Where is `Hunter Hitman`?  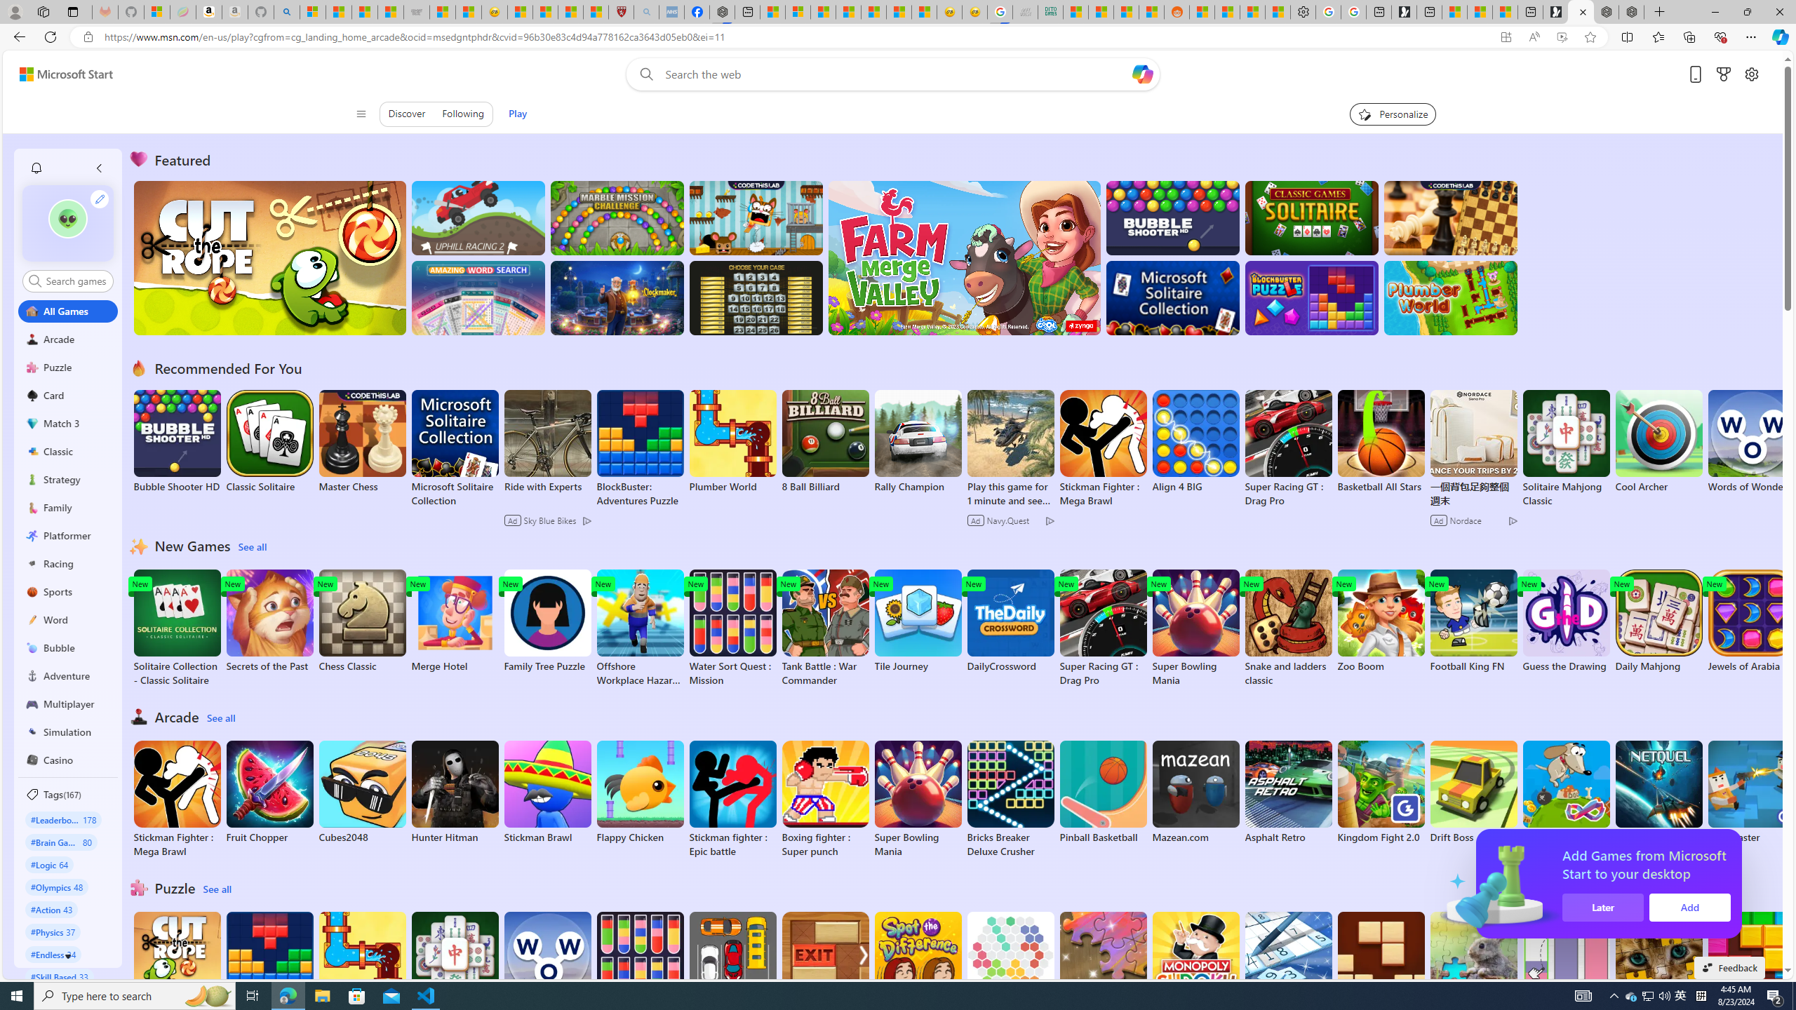
Hunter Hitman is located at coordinates (455, 792).